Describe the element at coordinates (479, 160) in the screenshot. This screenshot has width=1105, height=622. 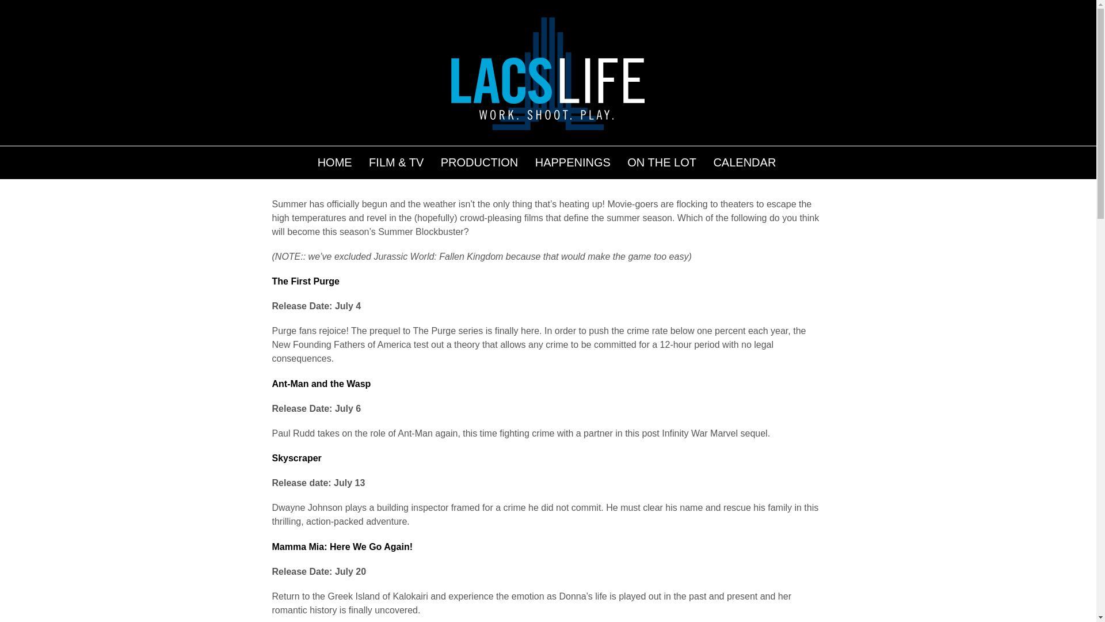
I see `PRODUCTION` at that location.